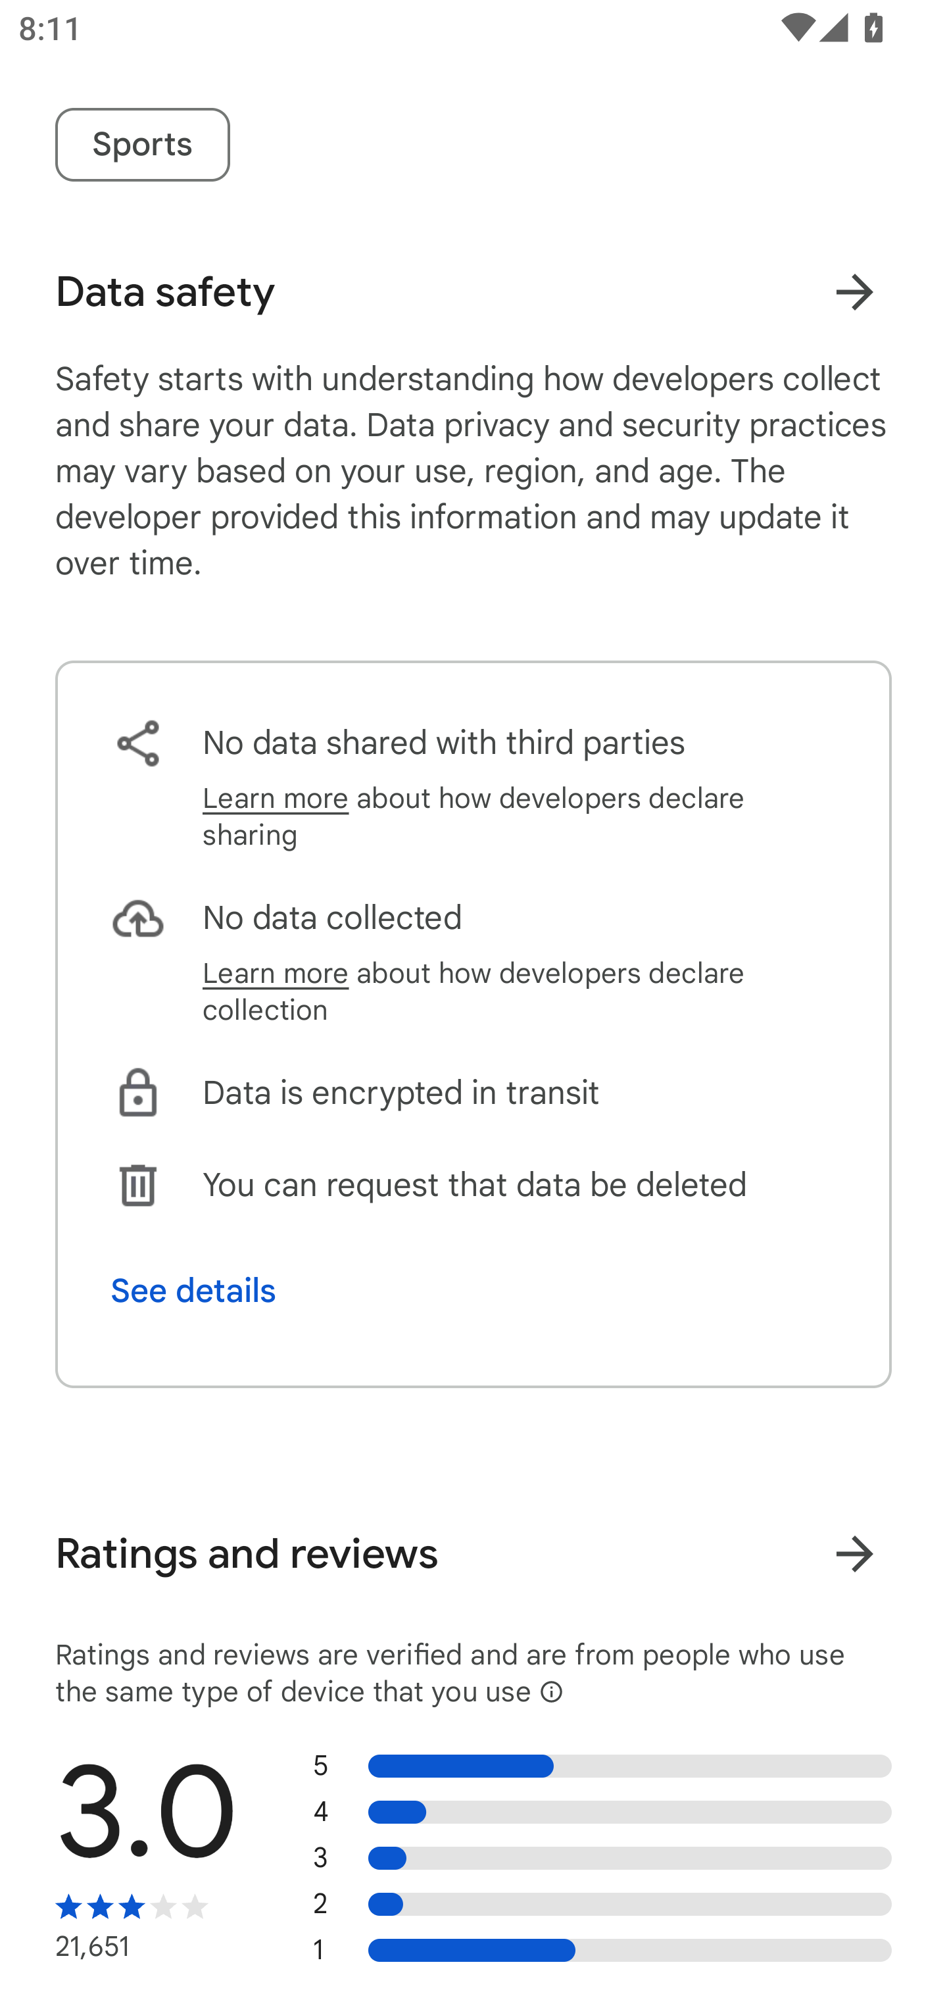  What do you see at coordinates (473, 292) in the screenshot?
I see `Data safety Learn more about data safety` at bounding box center [473, 292].